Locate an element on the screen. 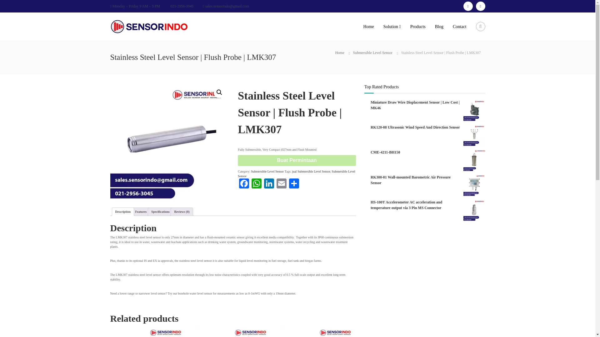 Image resolution: width=600 pixels, height=337 pixels. Facebook is located at coordinates (468, 6).